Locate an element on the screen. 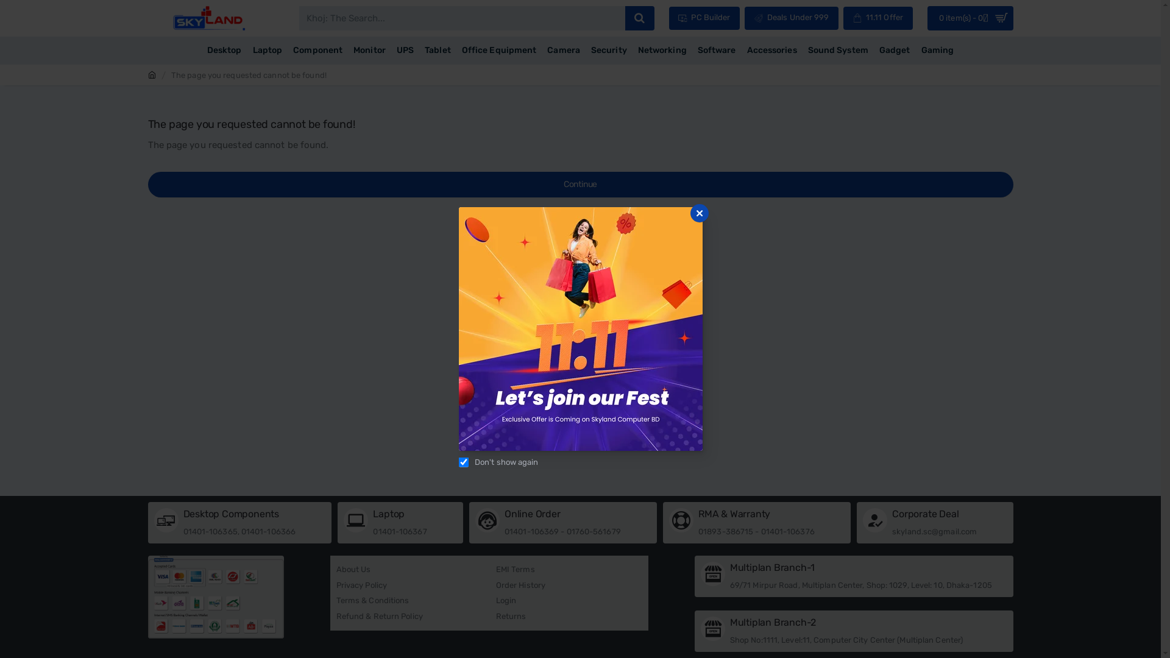 The height and width of the screenshot is (658, 1170). 11.11 Offer is located at coordinates (878, 18).